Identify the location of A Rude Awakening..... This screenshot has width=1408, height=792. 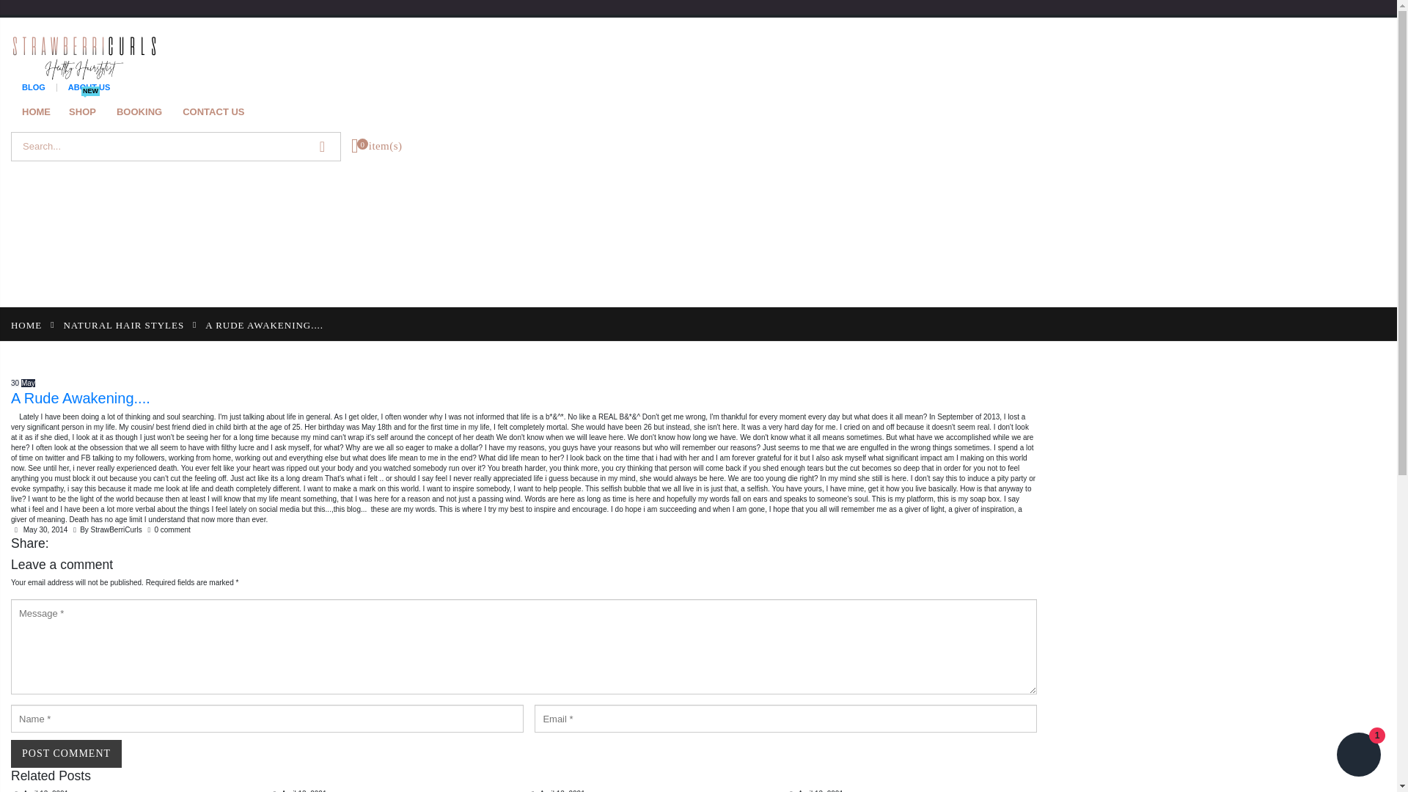
(524, 399).